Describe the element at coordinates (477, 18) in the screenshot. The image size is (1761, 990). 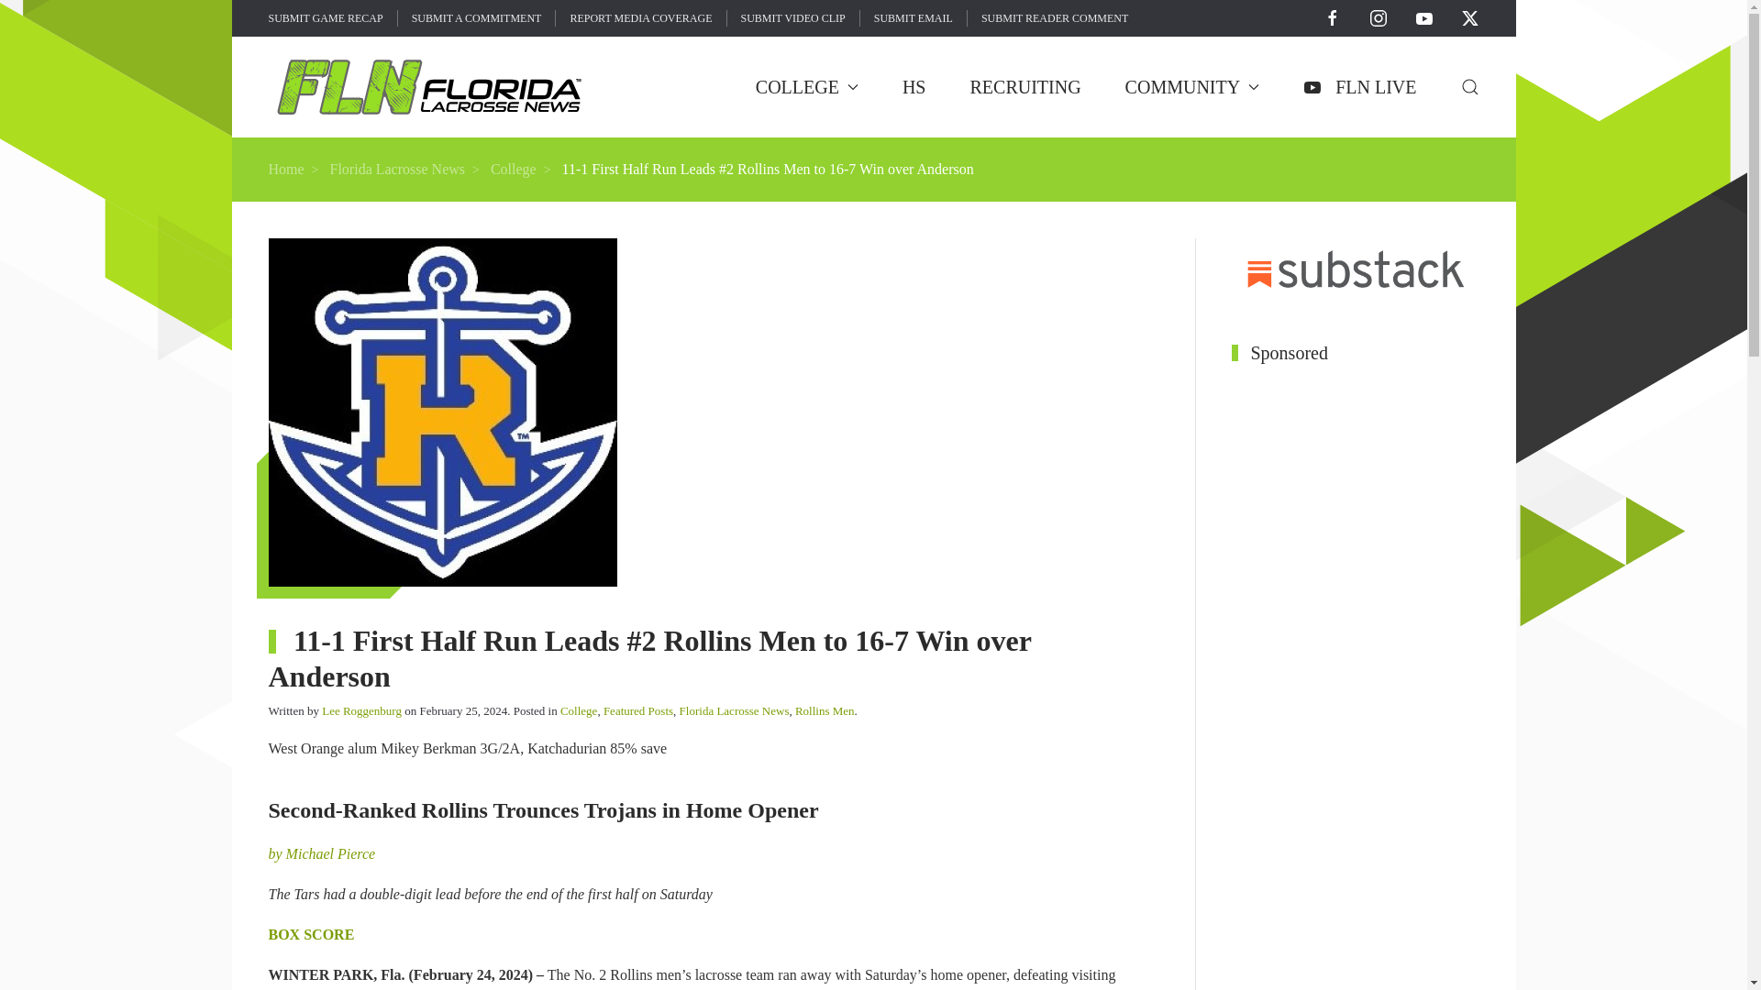
I see `SUBMIT A COMMITMENT` at that location.